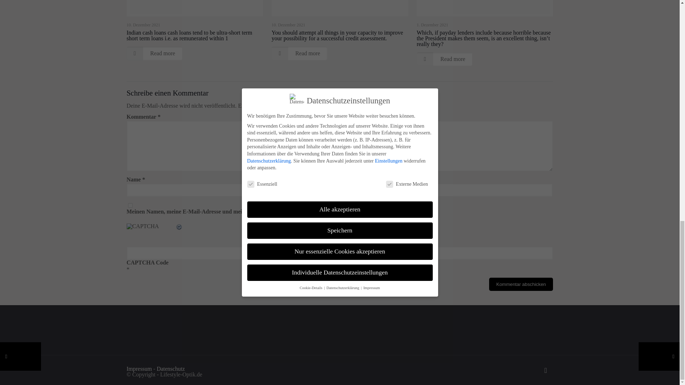 This screenshot has width=685, height=385. Describe the element at coordinates (154, 53) in the screenshot. I see `Read more` at that location.